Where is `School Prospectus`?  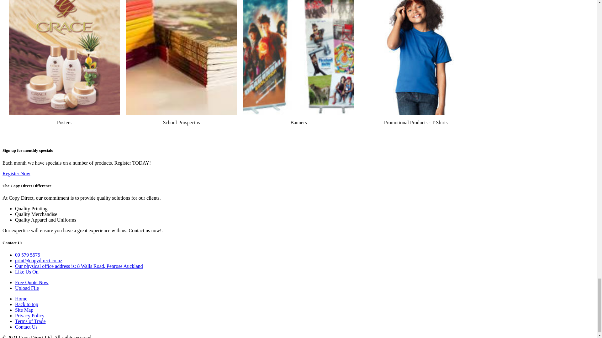 School Prospectus is located at coordinates (181, 122).